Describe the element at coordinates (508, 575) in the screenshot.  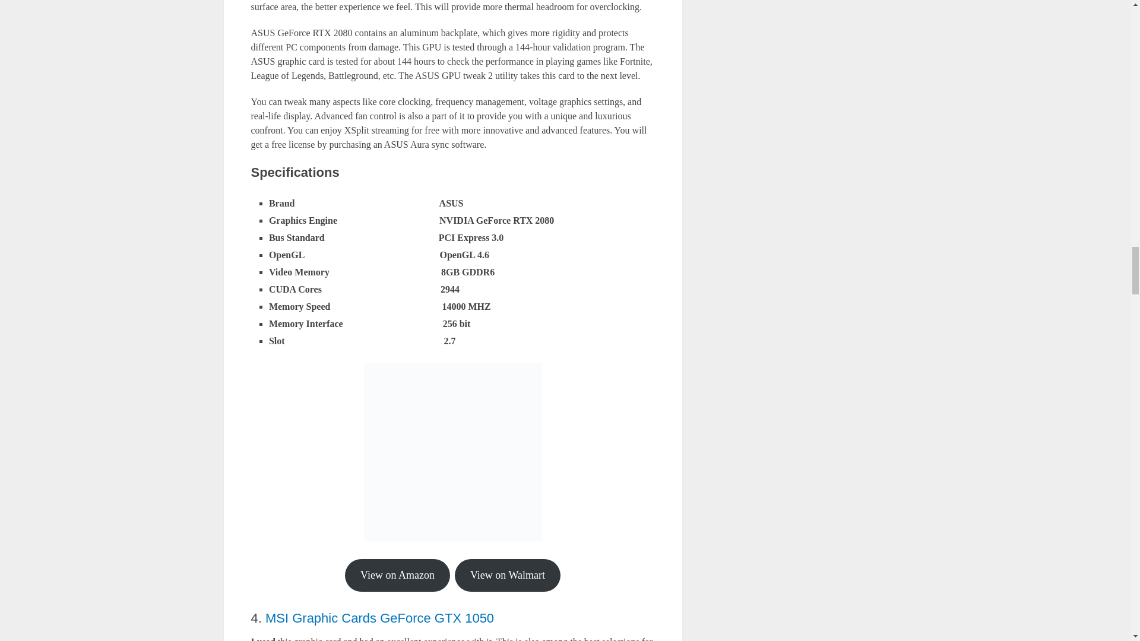
I see `View on Walmart` at that location.